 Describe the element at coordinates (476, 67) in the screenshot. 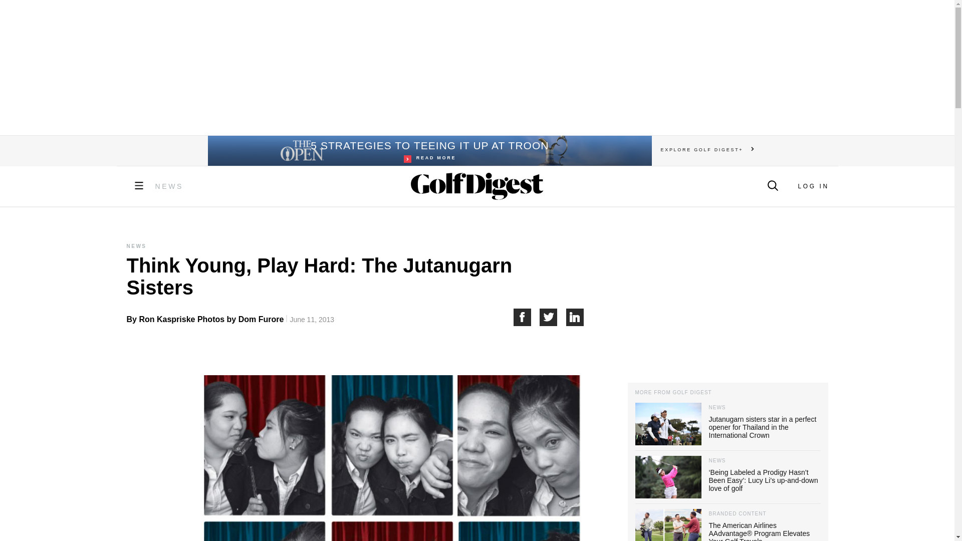

I see `3rd party ad content` at that location.